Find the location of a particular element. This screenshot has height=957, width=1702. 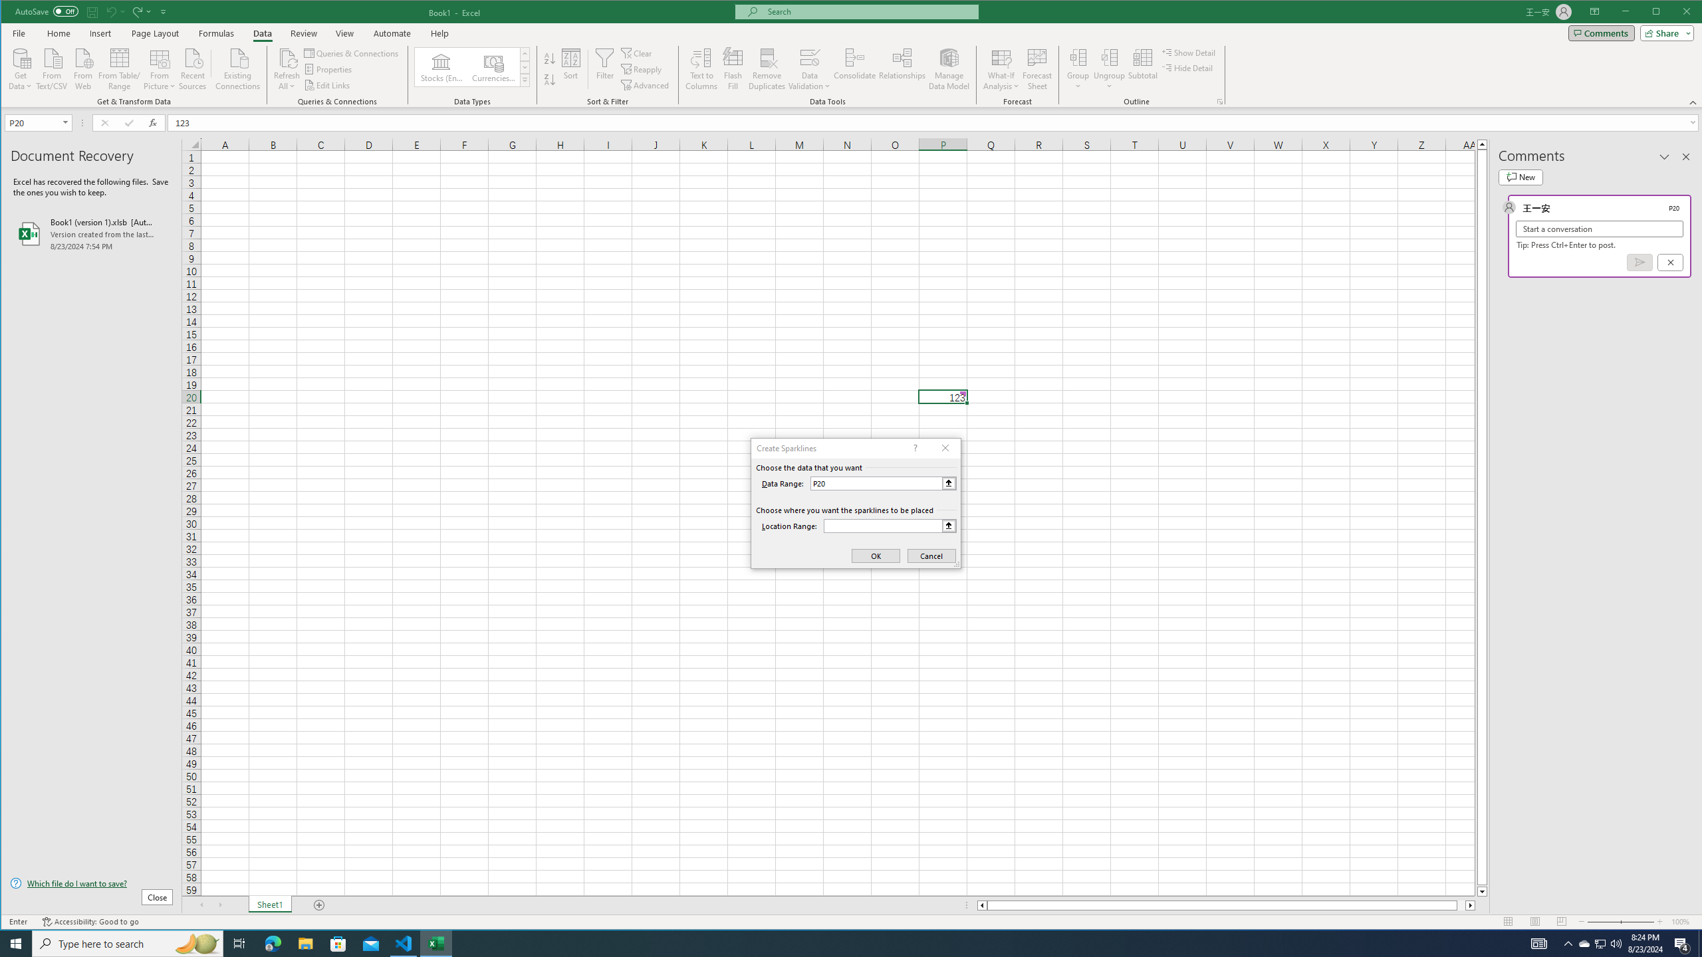

New comment is located at coordinates (1520, 177).